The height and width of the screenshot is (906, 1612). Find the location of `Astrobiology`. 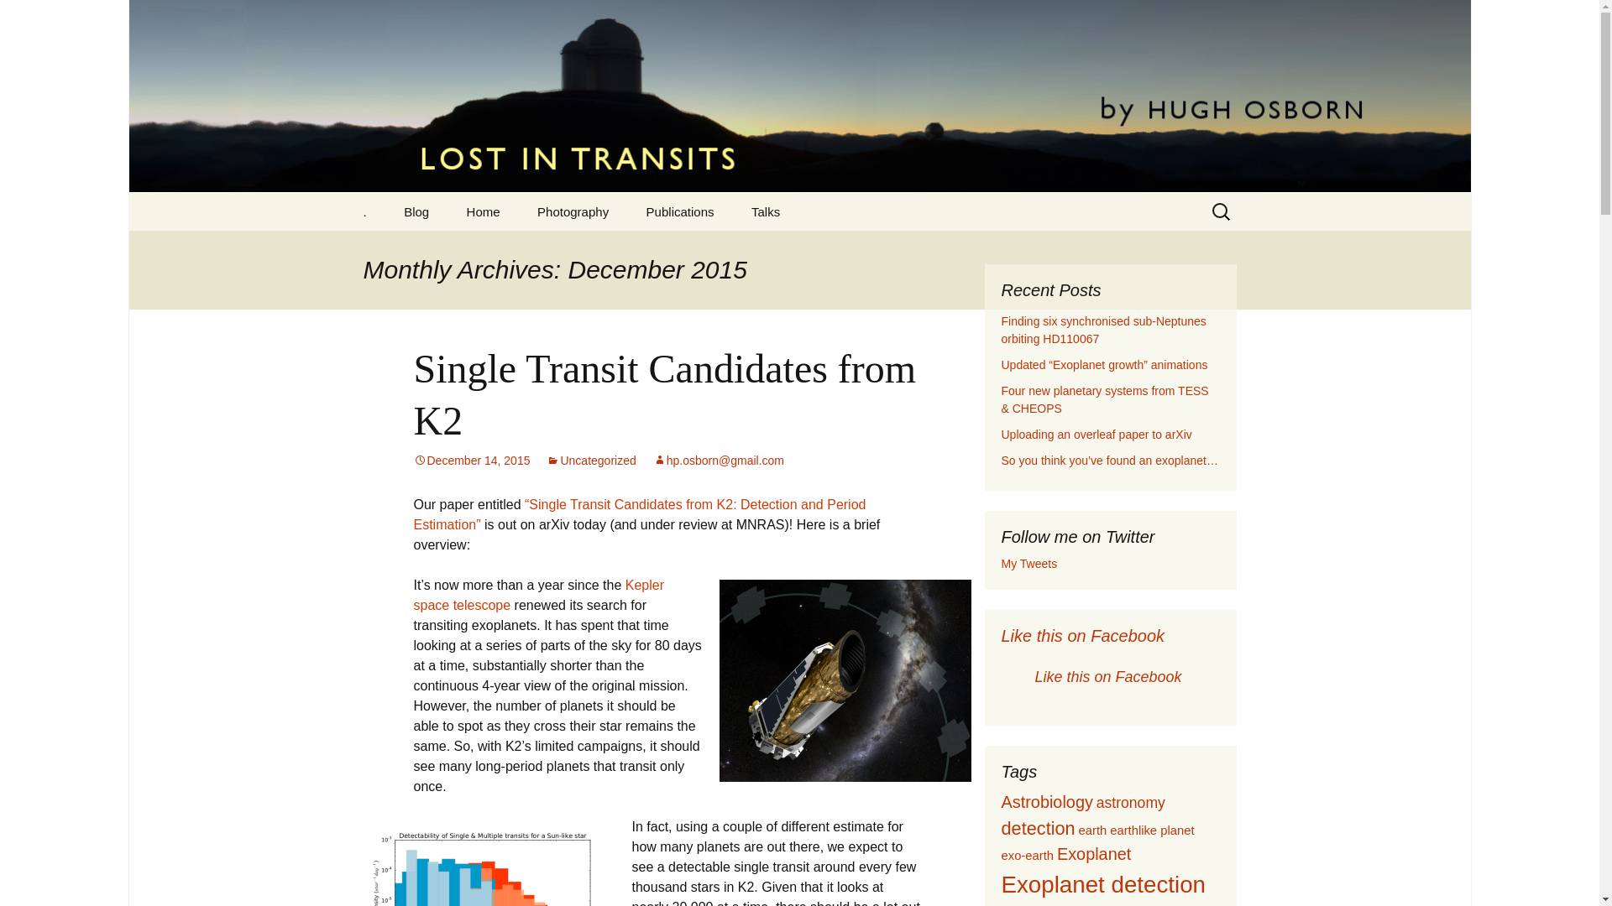

Astrobiology is located at coordinates (1046, 802).